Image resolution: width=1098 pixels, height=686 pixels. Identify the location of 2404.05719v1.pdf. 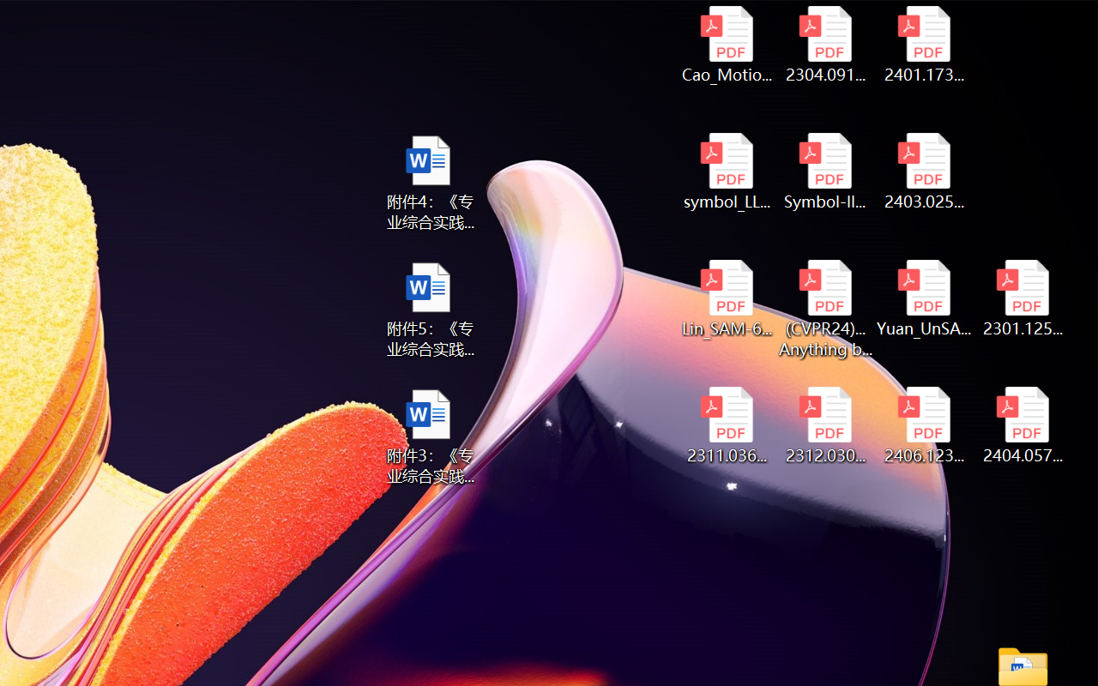
(1023, 425).